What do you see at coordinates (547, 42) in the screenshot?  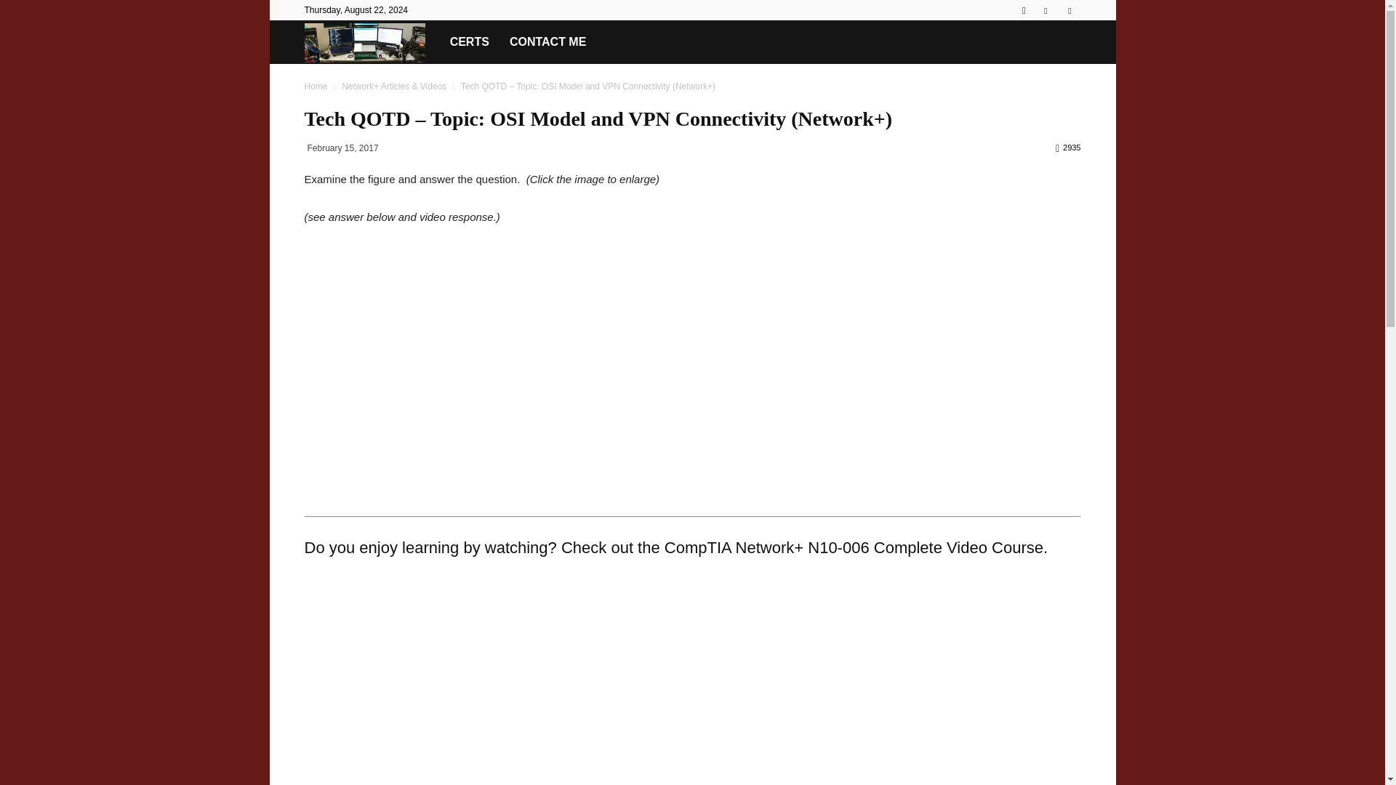 I see `CONTACT ME` at bounding box center [547, 42].